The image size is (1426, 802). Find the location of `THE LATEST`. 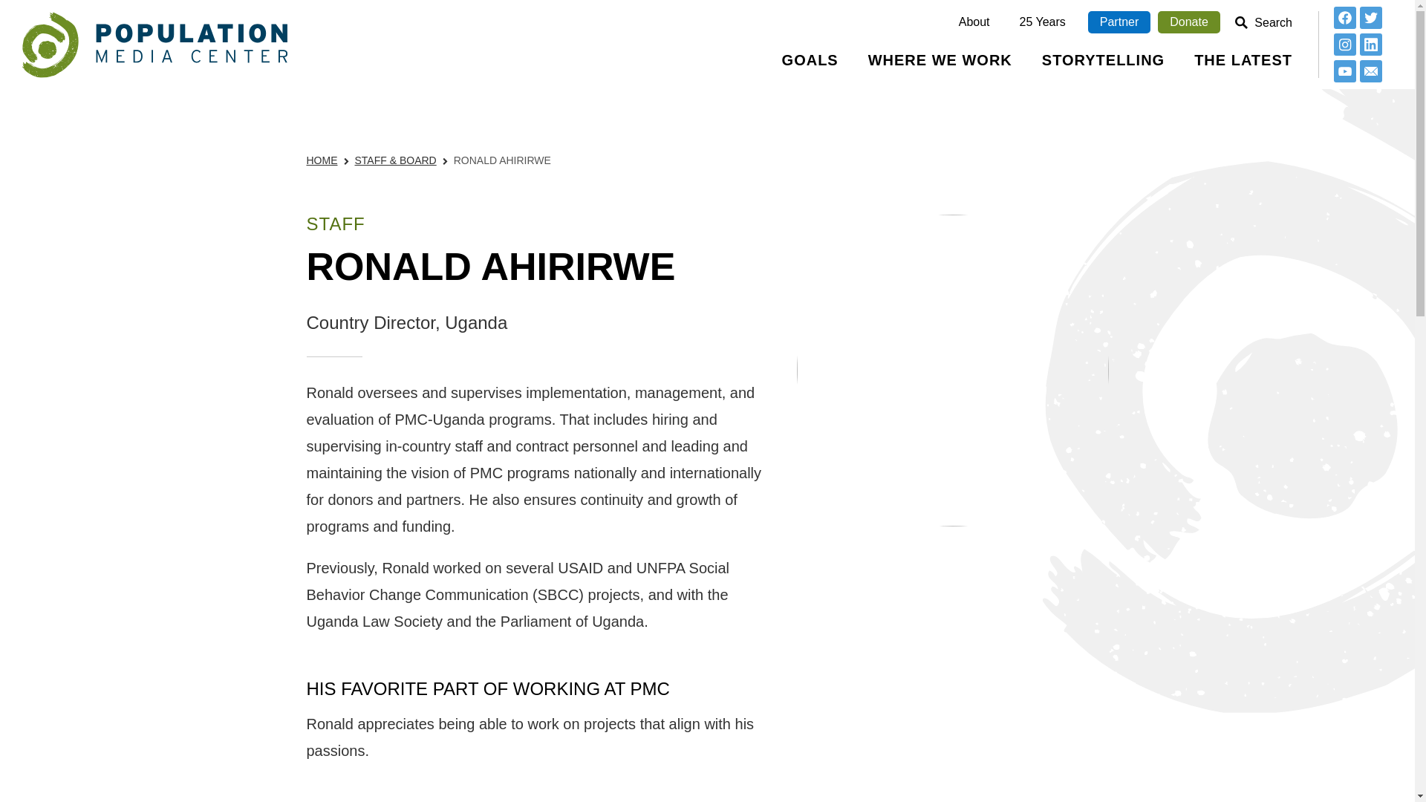

THE LATEST is located at coordinates (1243, 67).